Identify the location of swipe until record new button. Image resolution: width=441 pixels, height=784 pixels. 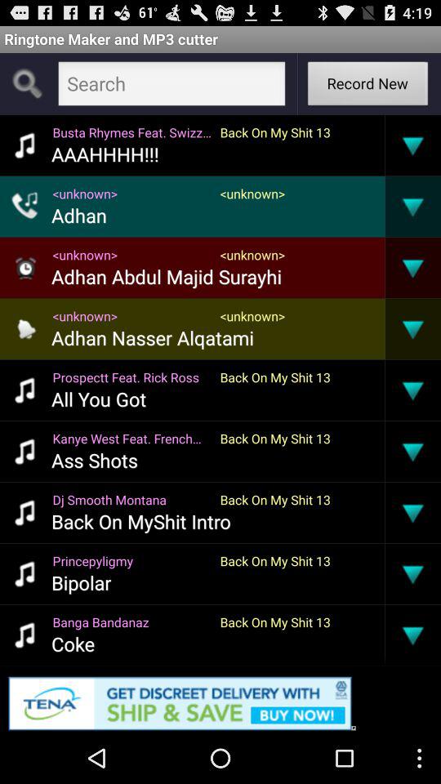
(367, 85).